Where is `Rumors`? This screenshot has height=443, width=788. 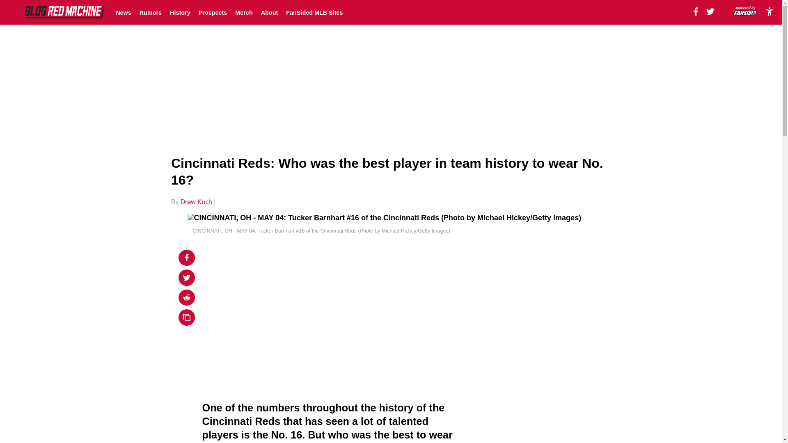
Rumors is located at coordinates (150, 12).